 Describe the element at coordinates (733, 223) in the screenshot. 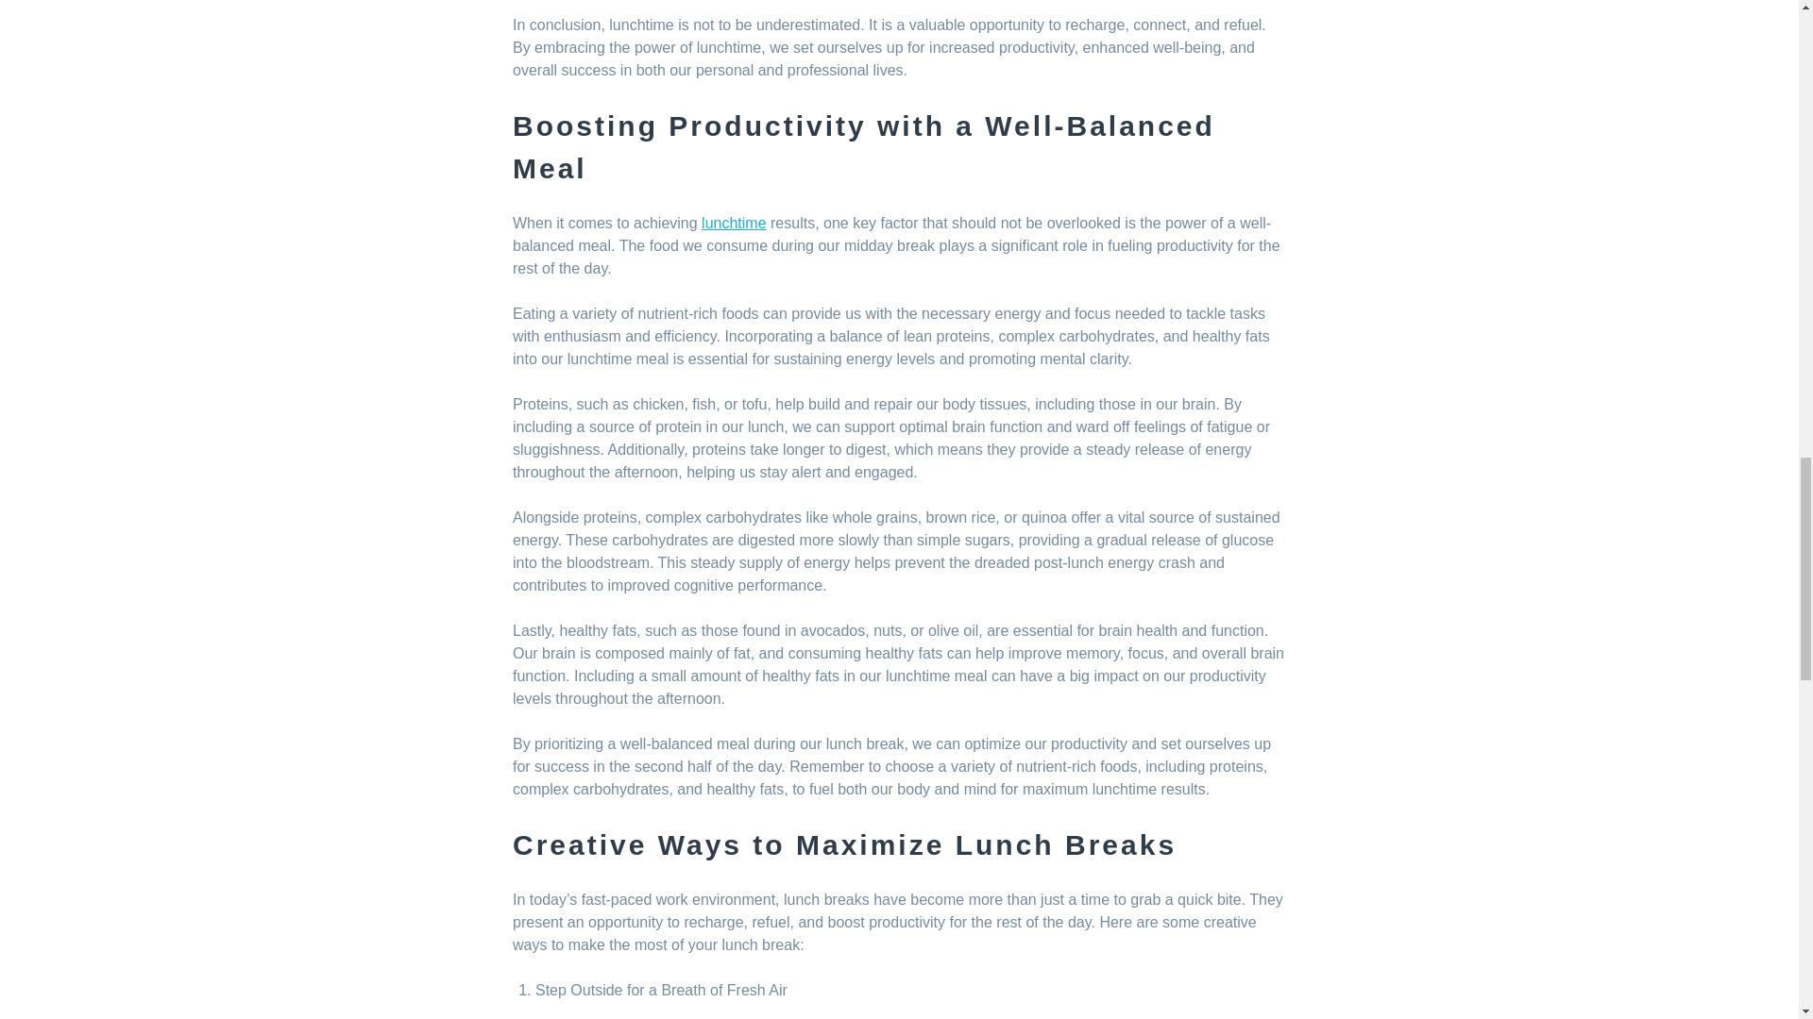

I see `lunchtime` at that location.